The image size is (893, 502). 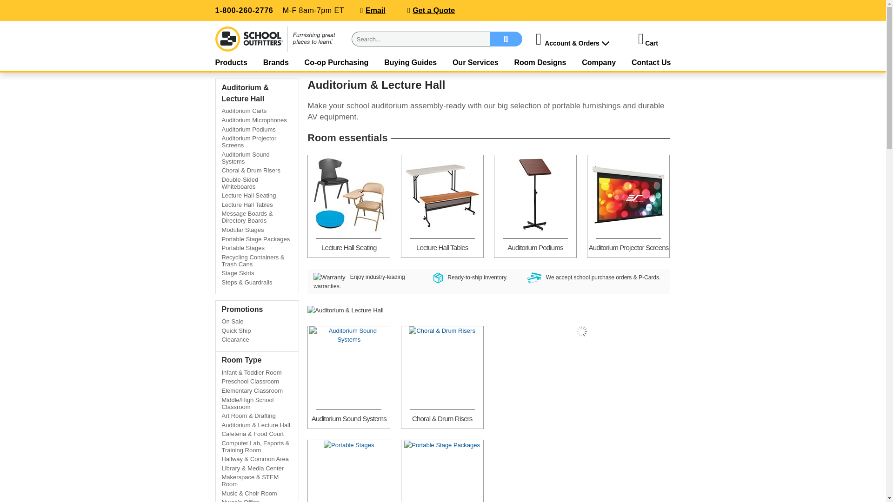 I want to click on 1-800-260-2776, so click(x=244, y=10).